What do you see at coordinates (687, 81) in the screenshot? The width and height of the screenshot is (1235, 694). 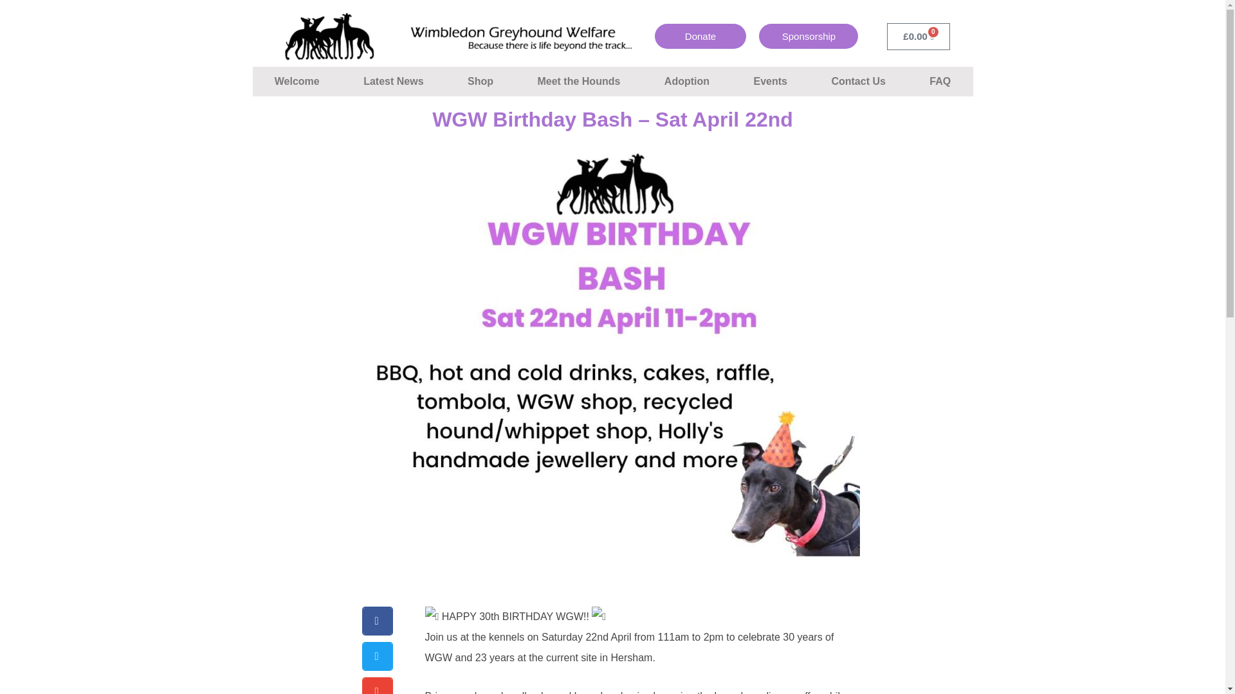 I see `Adoption` at bounding box center [687, 81].